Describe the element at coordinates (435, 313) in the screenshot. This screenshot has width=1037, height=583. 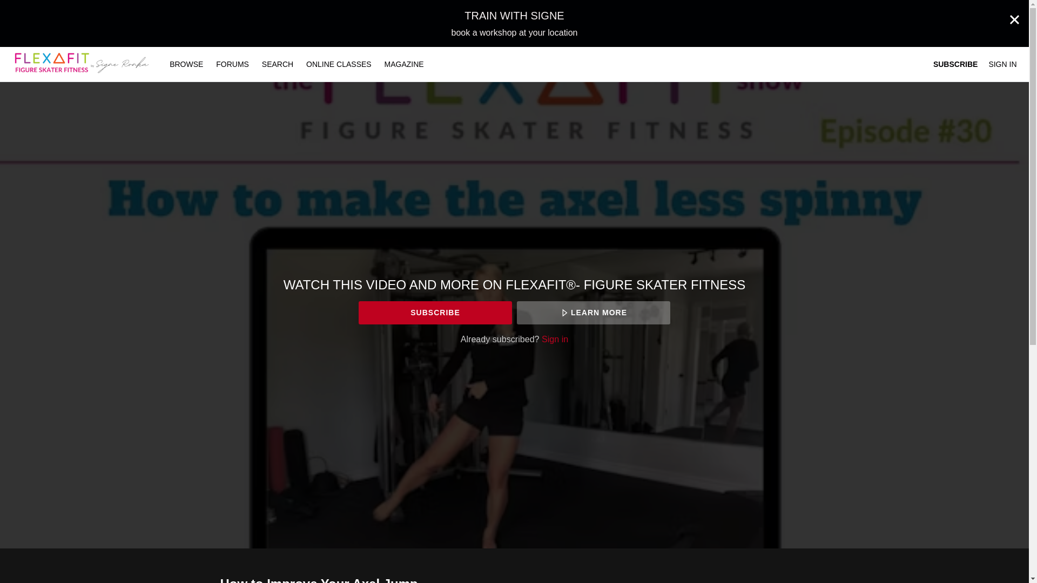
I see `SUBSCRIBE` at that location.